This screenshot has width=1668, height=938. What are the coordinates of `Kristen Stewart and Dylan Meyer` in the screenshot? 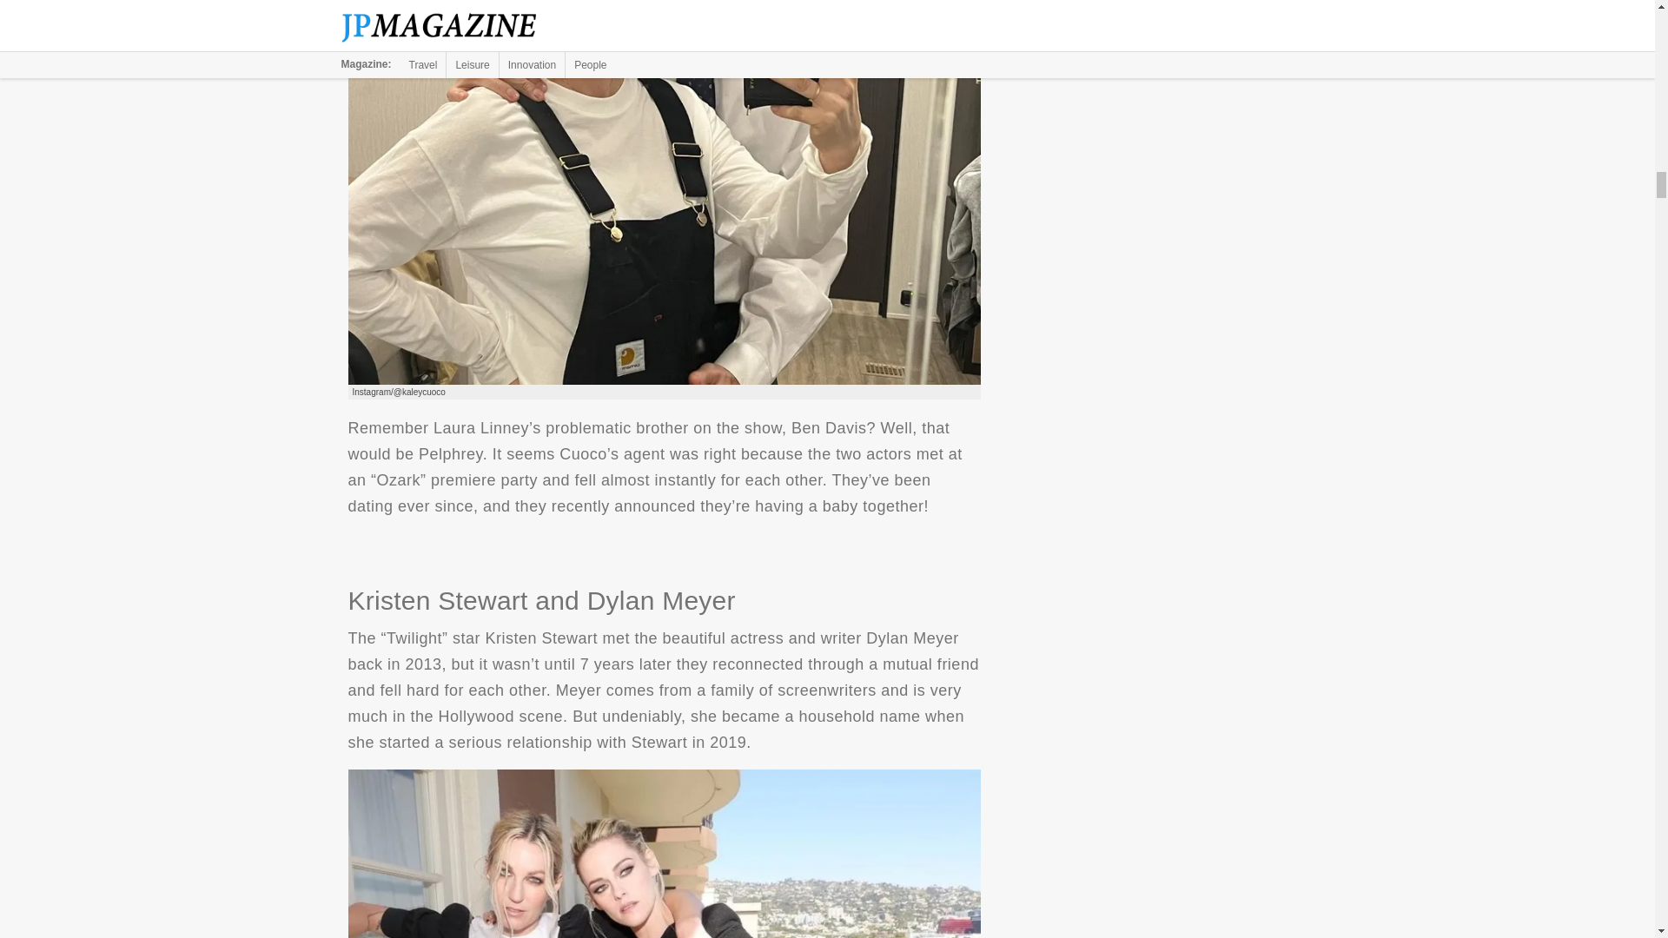 It's located at (664, 853).